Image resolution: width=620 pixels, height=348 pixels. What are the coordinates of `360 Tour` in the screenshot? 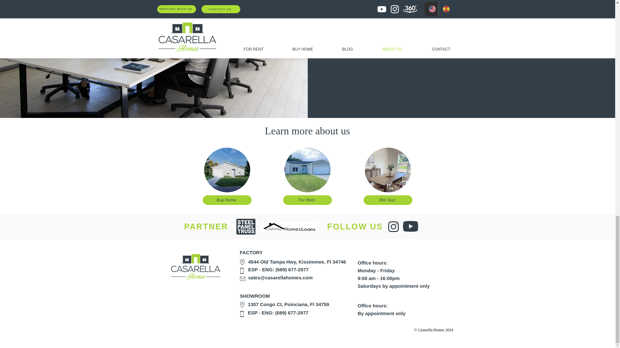 It's located at (387, 200).